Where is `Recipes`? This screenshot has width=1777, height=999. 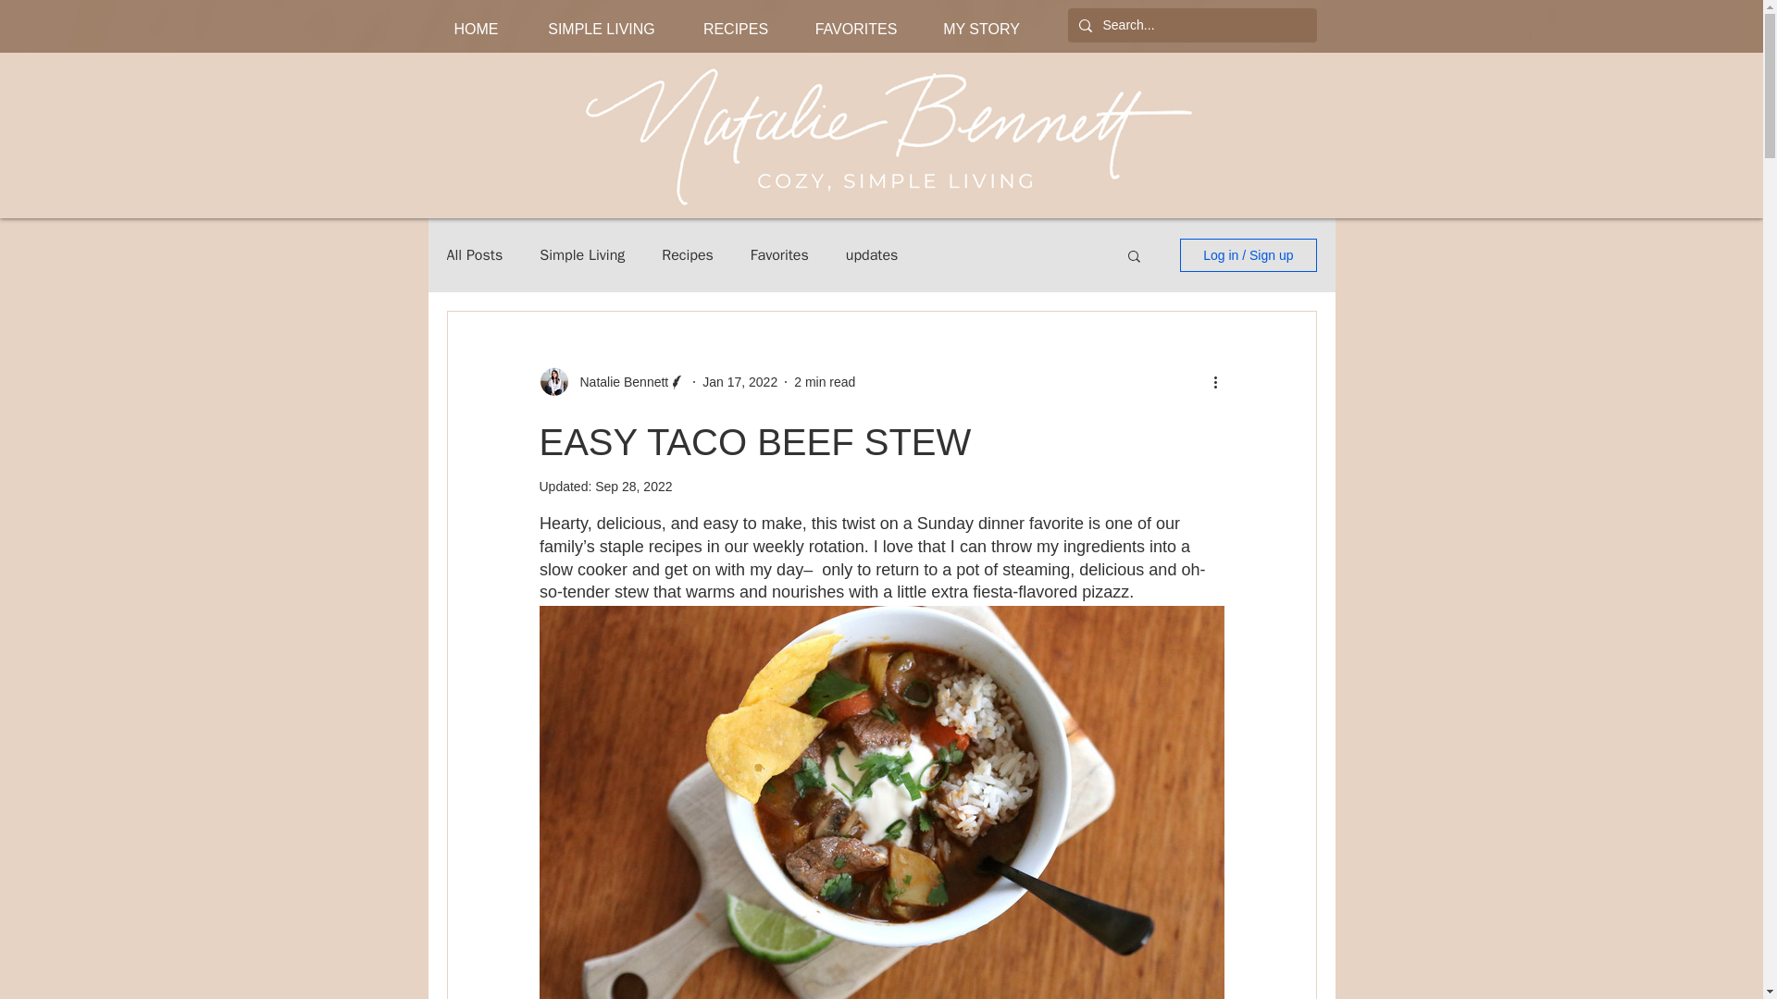 Recipes is located at coordinates (687, 255).